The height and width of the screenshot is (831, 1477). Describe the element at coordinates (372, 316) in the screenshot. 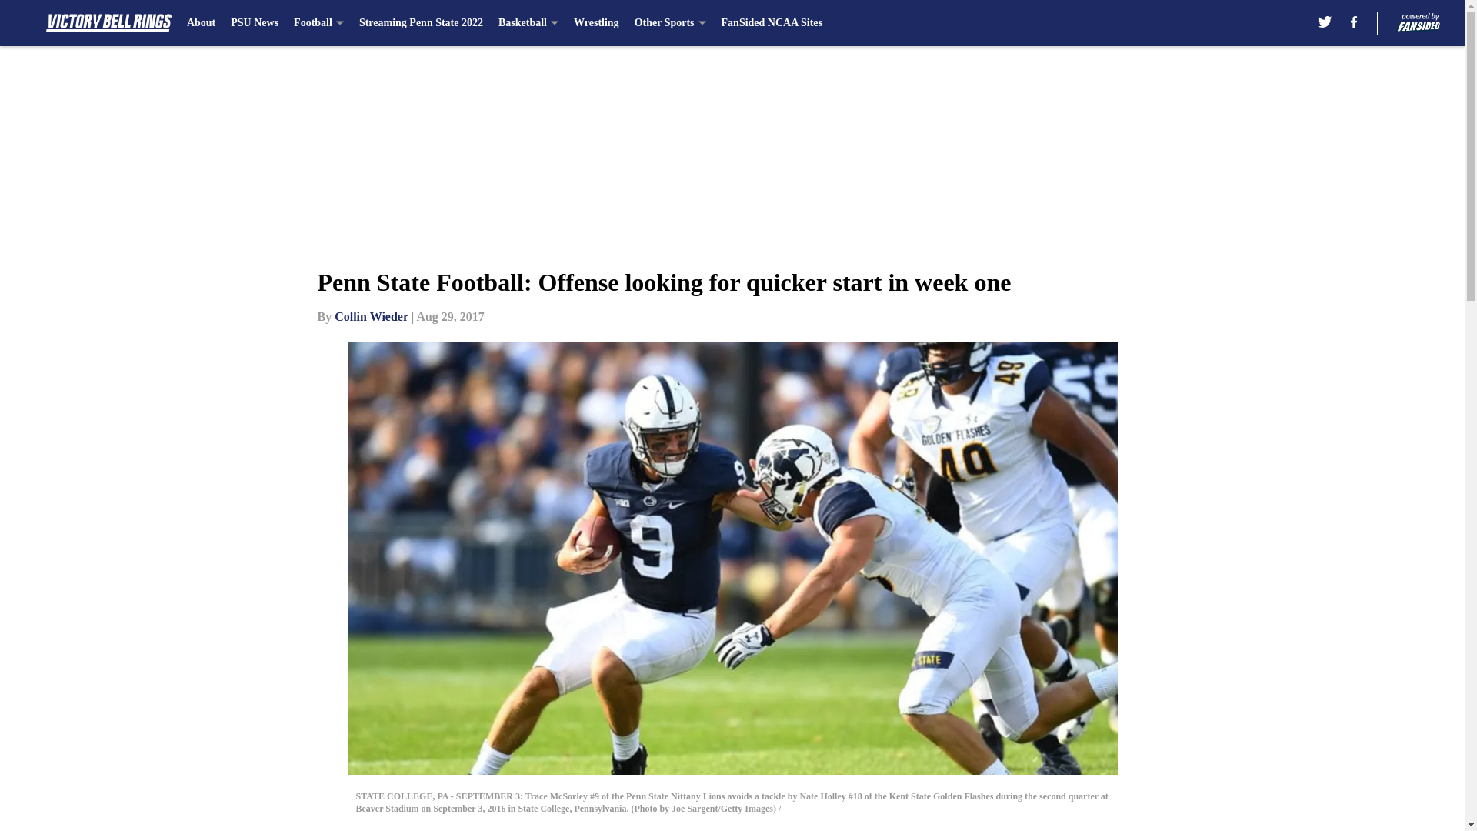

I see `Collin Wieder` at that location.